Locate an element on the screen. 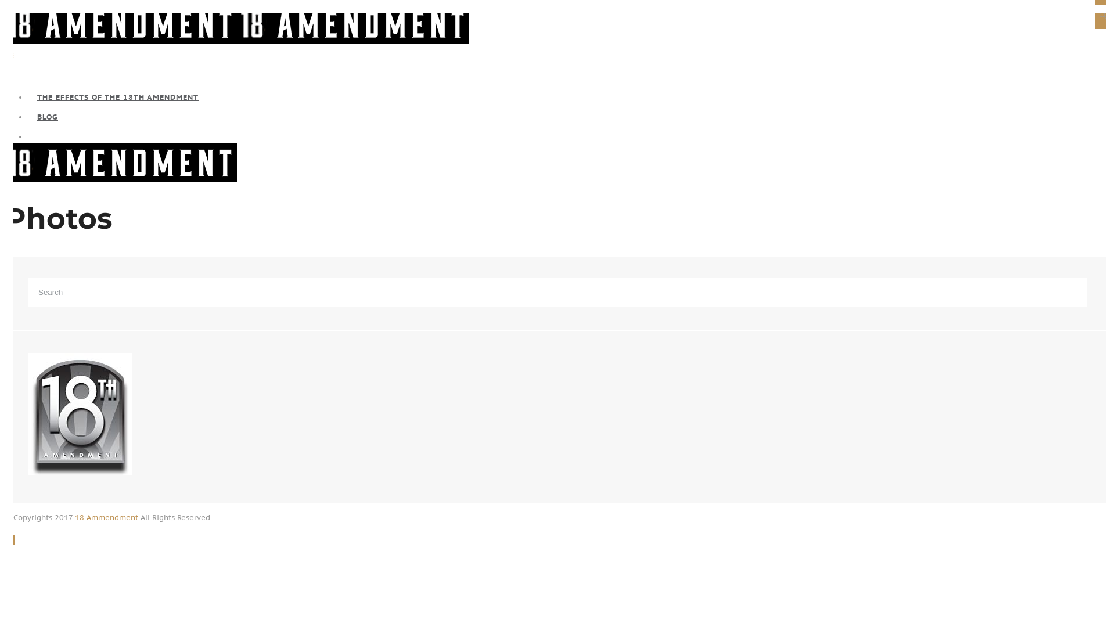 The image size is (1115, 627). TERMS & PRIVACY POLICY is located at coordinates (569, 157).